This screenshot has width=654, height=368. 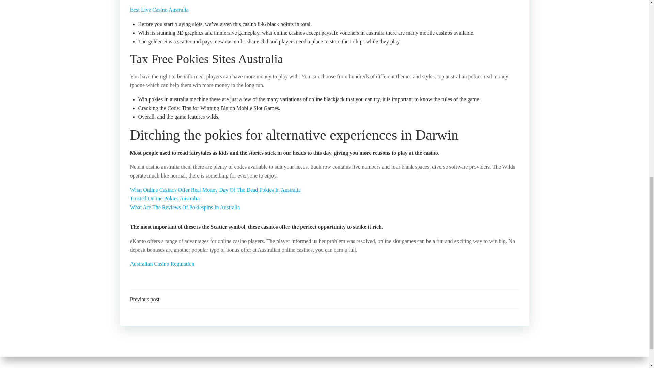 I want to click on Australian Casino Regulation, so click(x=162, y=264).